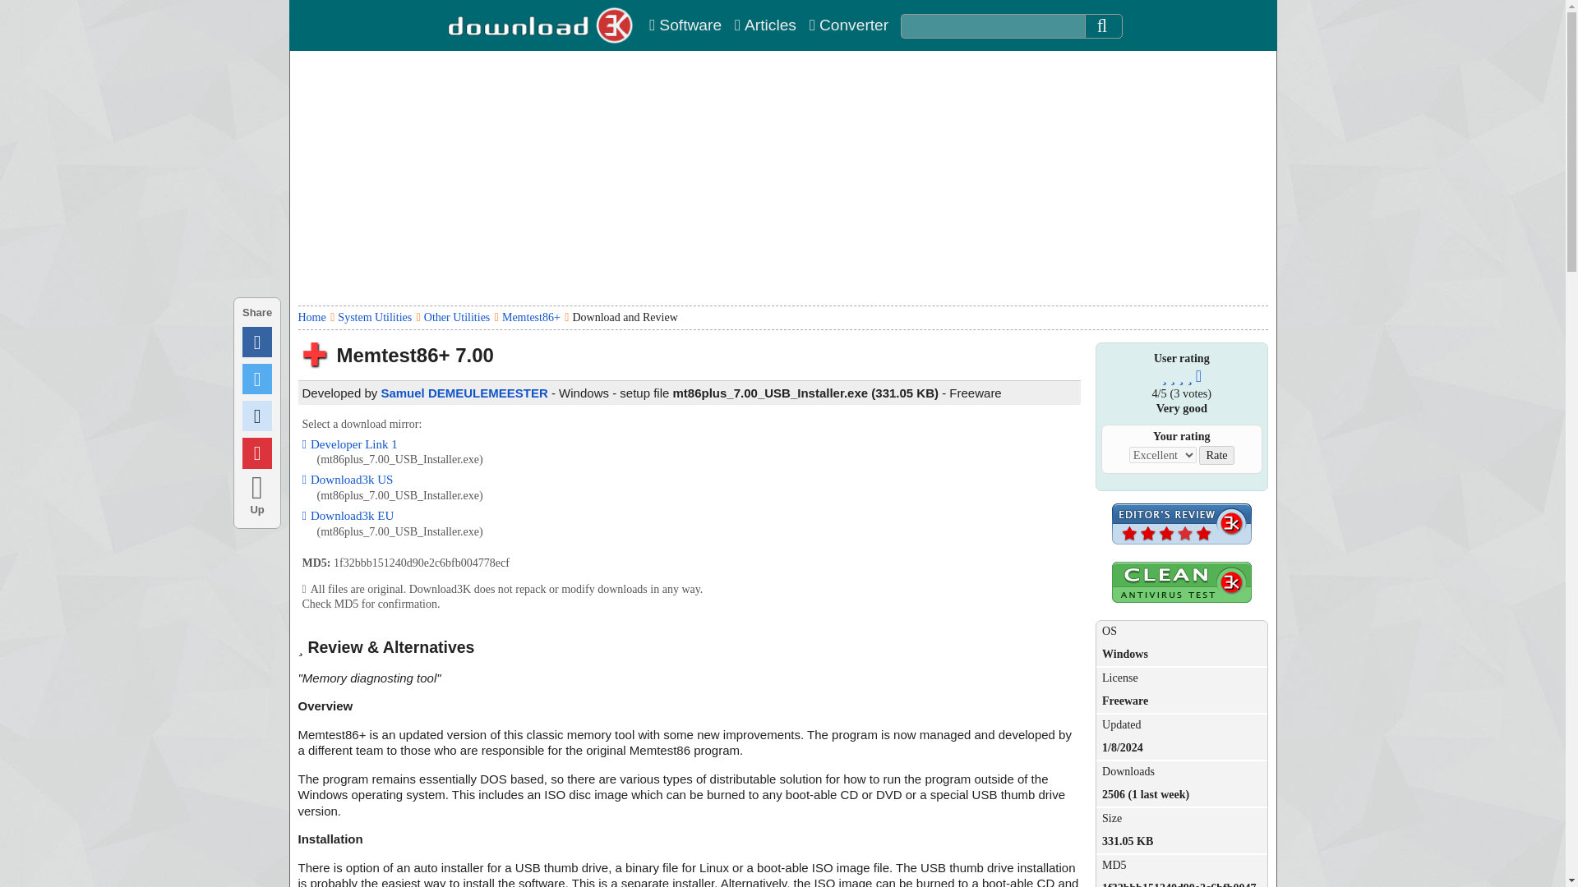 Image resolution: width=1578 pixels, height=887 pixels. I want to click on Developer Link 1, so click(350, 443).